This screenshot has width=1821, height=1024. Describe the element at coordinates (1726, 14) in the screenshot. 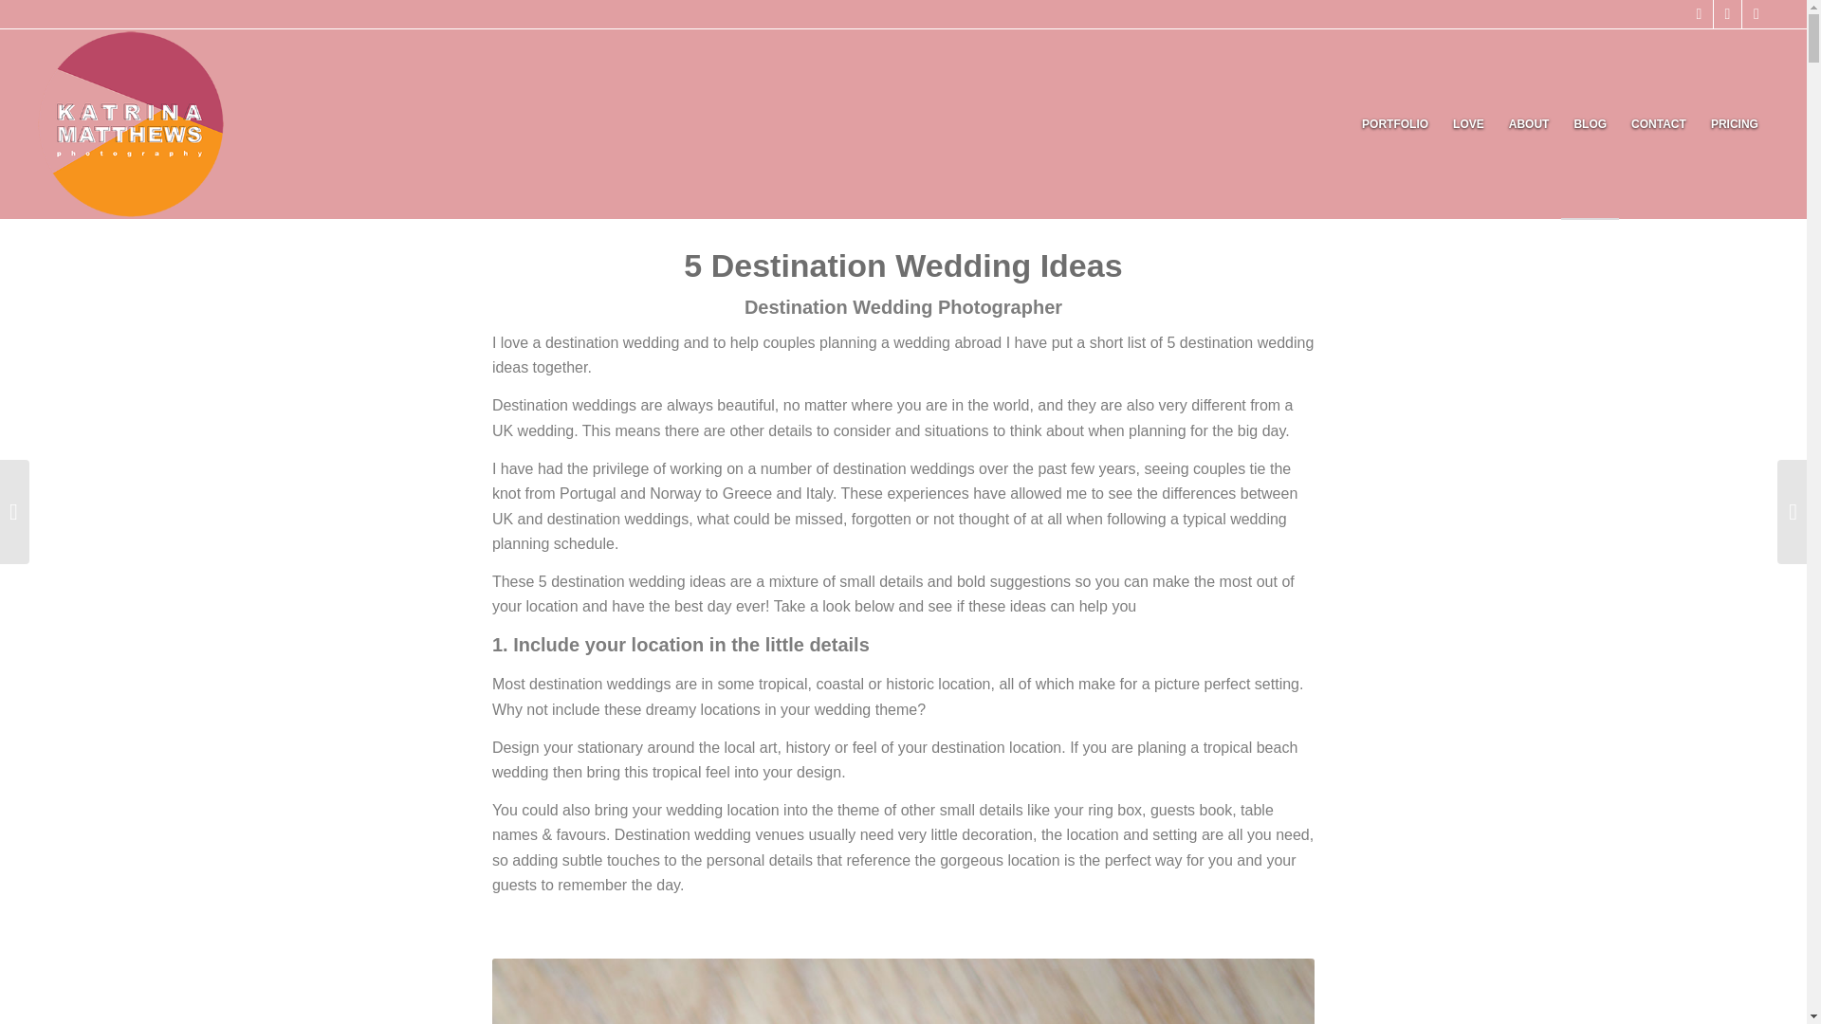

I see `Instagram` at that location.